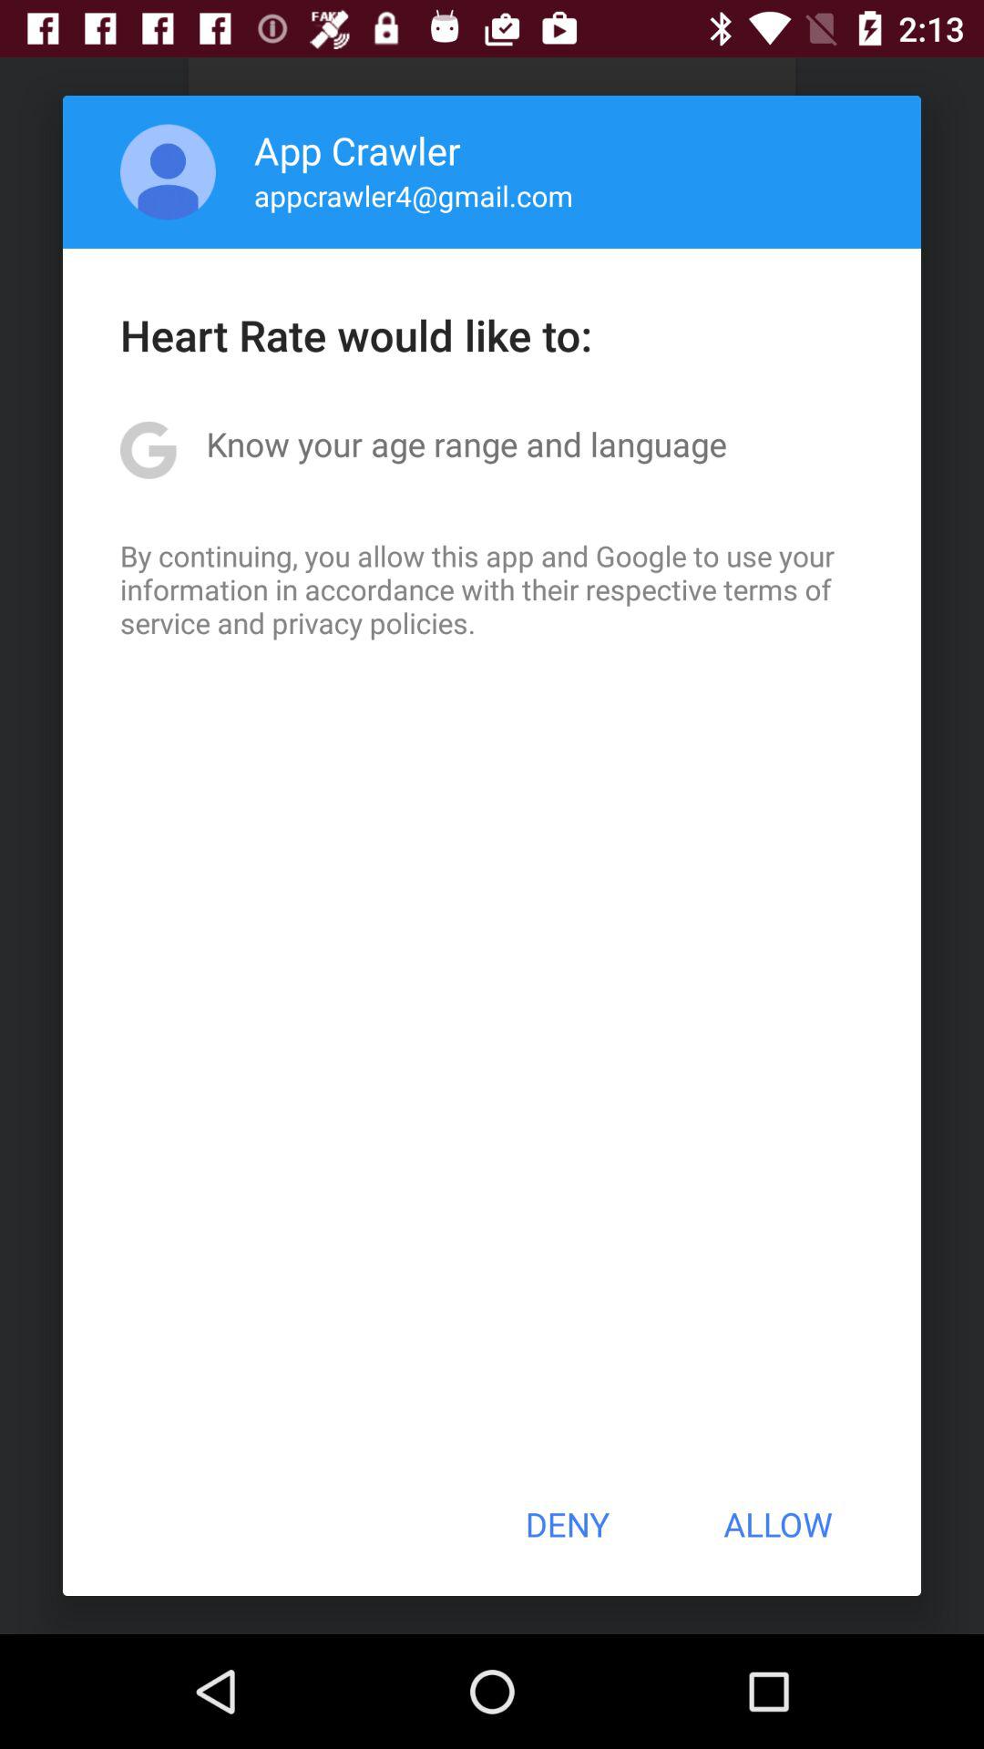 This screenshot has height=1749, width=984. Describe the element at coordinates (567, 1524) in the screenshot. I see `flip until the deny item` at that location.